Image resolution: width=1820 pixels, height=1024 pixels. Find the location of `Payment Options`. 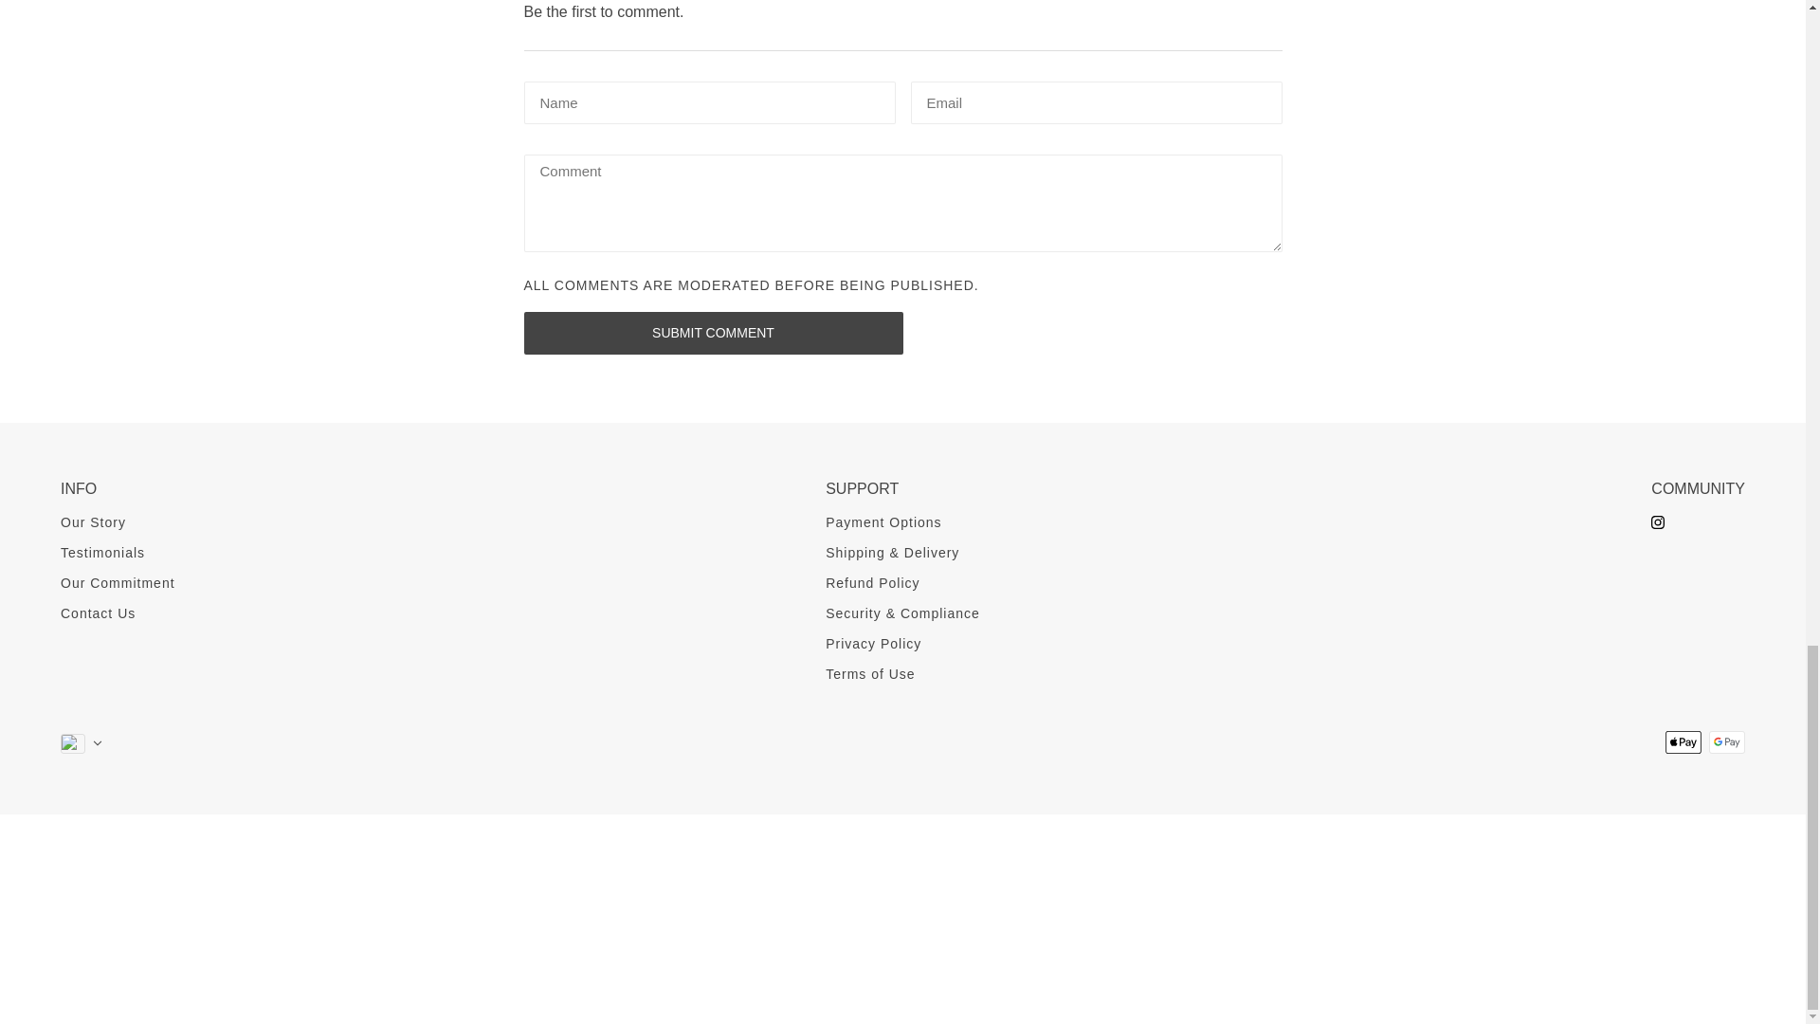

Payment Options is located at coordinates (883, 522).